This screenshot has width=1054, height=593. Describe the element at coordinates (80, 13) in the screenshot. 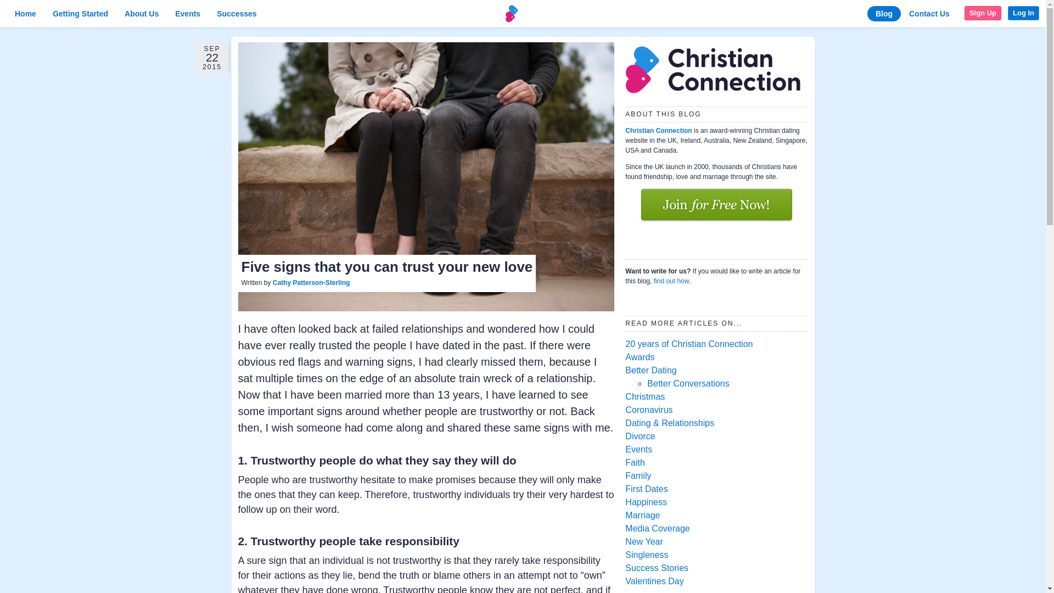

I see `Getting Started` at that location.